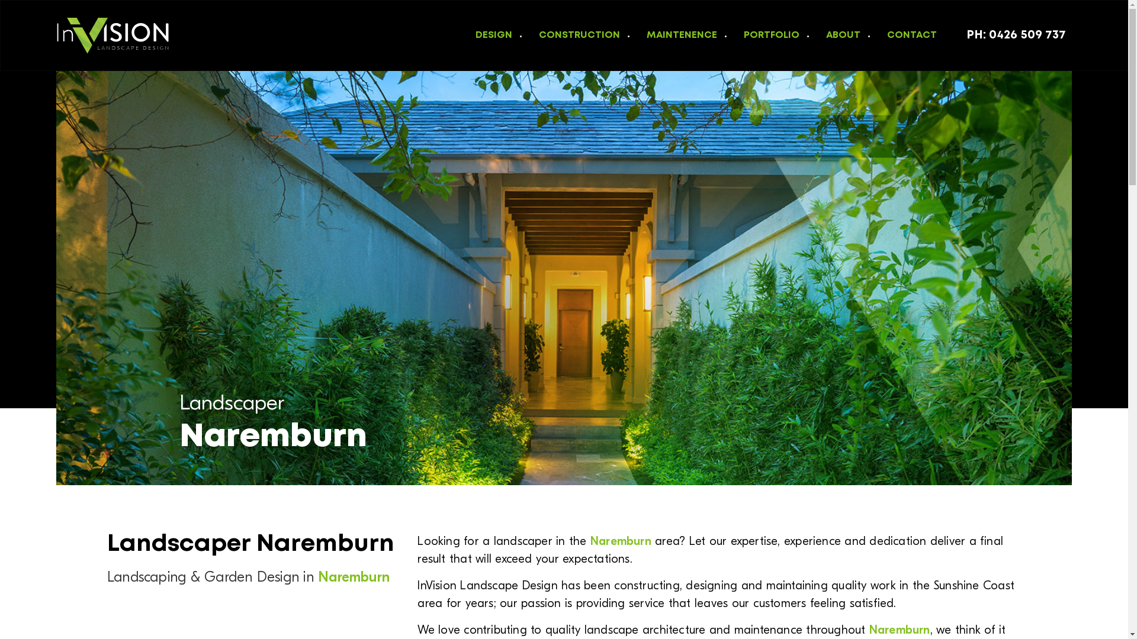 Image resolution: width=1137 pixels, height=639 pixels. I want to click on MAINTENENCE, so click(677, 35).